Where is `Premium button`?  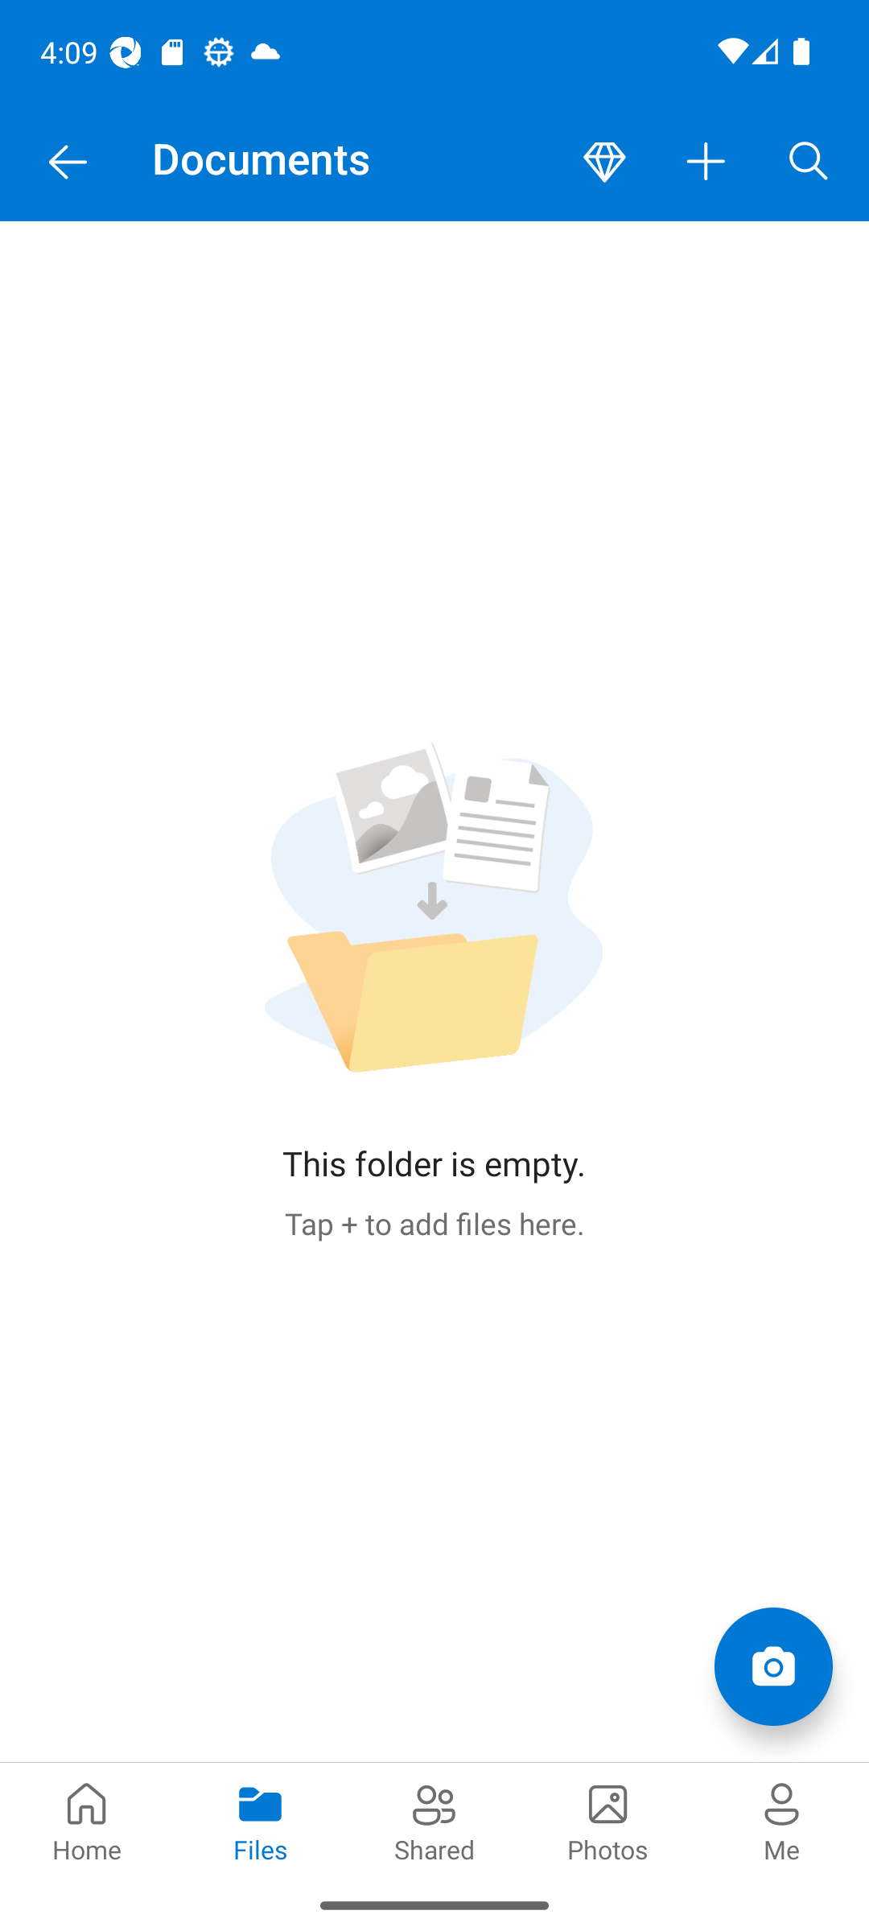 Premium button is located at coordinates (604, 163).